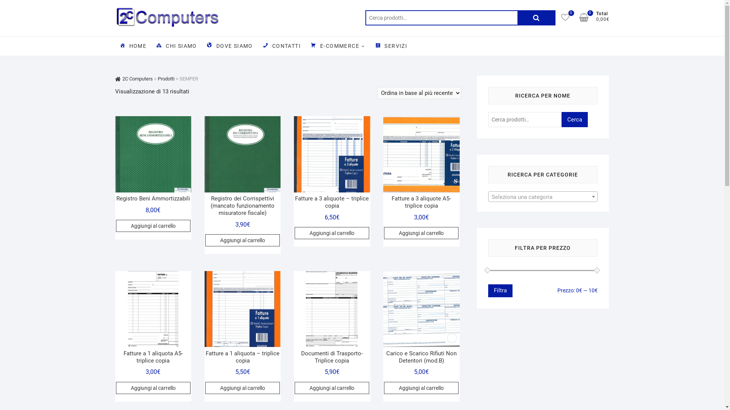 The image size is (730, 410). What do you see at coordinates (338, 46) in the screenshot?
I see `E-COMMERCE` at bounding box center [338, 46].